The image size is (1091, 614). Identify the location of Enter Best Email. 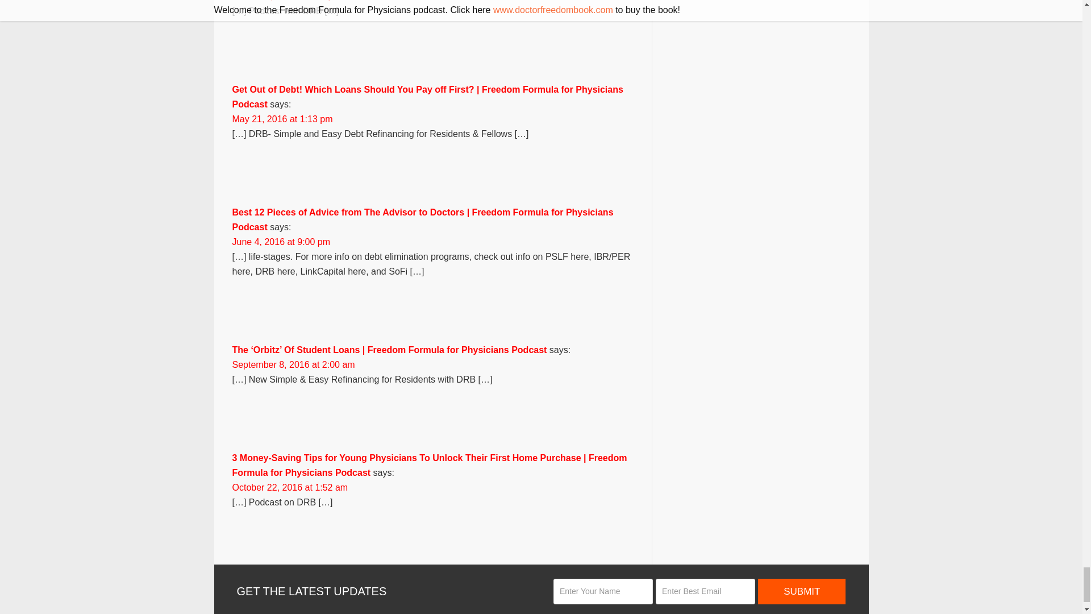
(705, 591).